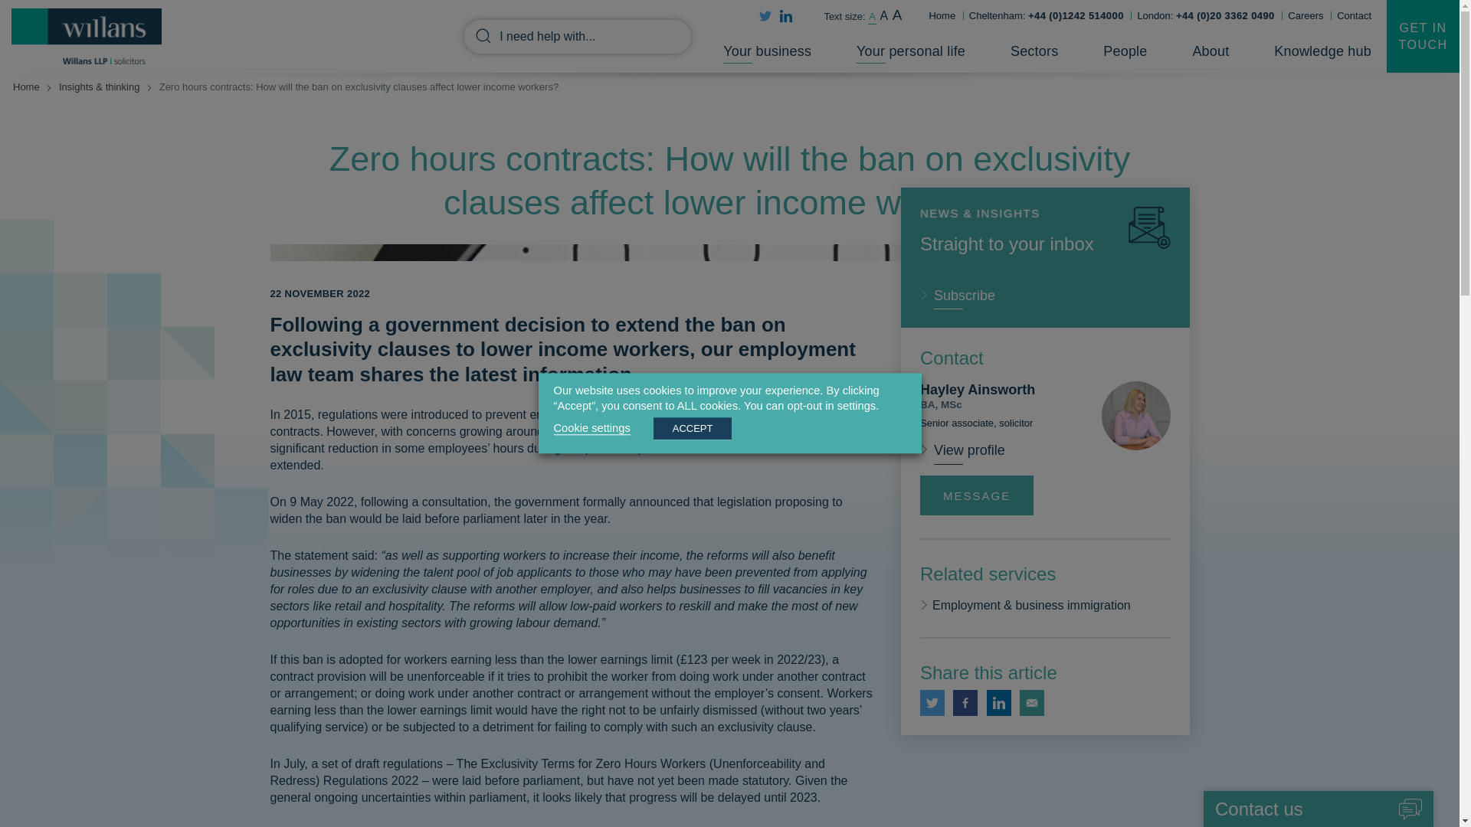 The height and width of the screenshot is (827, 1471). What do you see at coordinates (1210, 54) in the screenshot?
I see `About` at bounding box center [1210, 54].